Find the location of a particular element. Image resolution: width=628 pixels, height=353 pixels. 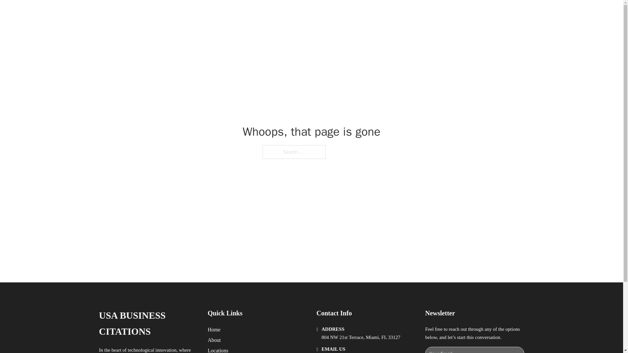

LOCATIONS is located at coordinates (427, 12).